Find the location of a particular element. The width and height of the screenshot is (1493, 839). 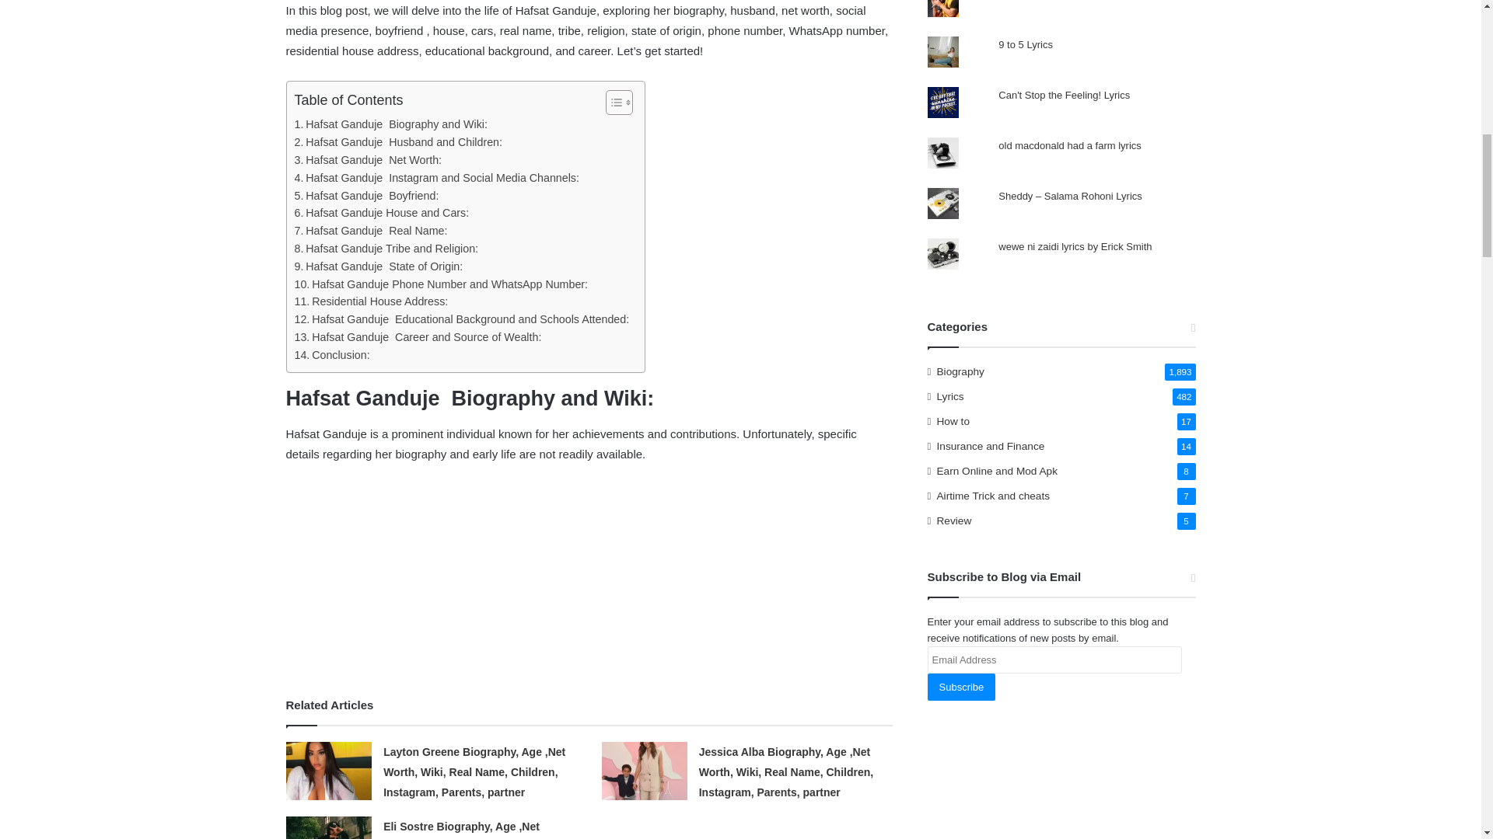

Hafsat Ganduje Phone Number and WhatsApp Number: is located at coordinates (441, 284).